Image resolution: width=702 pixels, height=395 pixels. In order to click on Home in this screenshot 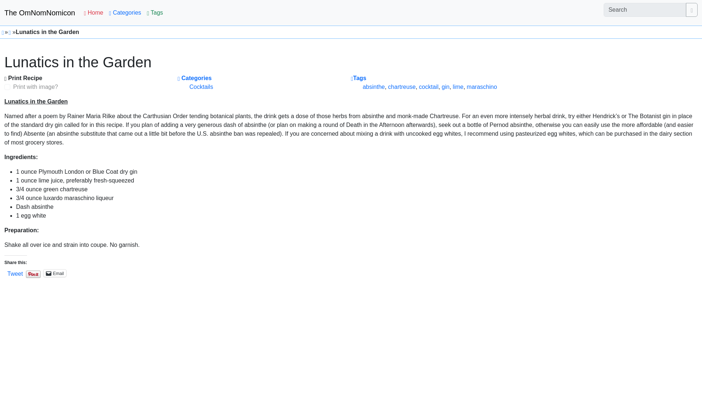, I will do `click(93, 13)`.